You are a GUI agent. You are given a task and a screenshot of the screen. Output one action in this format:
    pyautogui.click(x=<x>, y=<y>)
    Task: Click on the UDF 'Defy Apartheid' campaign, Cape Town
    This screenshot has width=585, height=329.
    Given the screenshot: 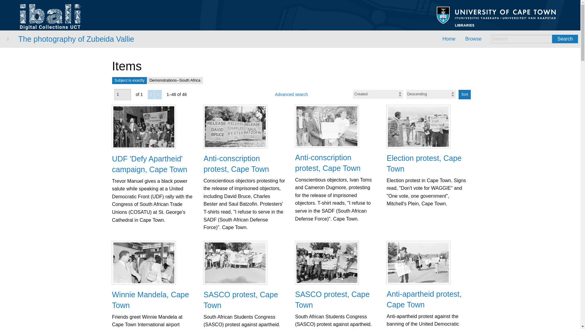 What is the action you would take?
    pyautogui.click(x=150, y=164)
    